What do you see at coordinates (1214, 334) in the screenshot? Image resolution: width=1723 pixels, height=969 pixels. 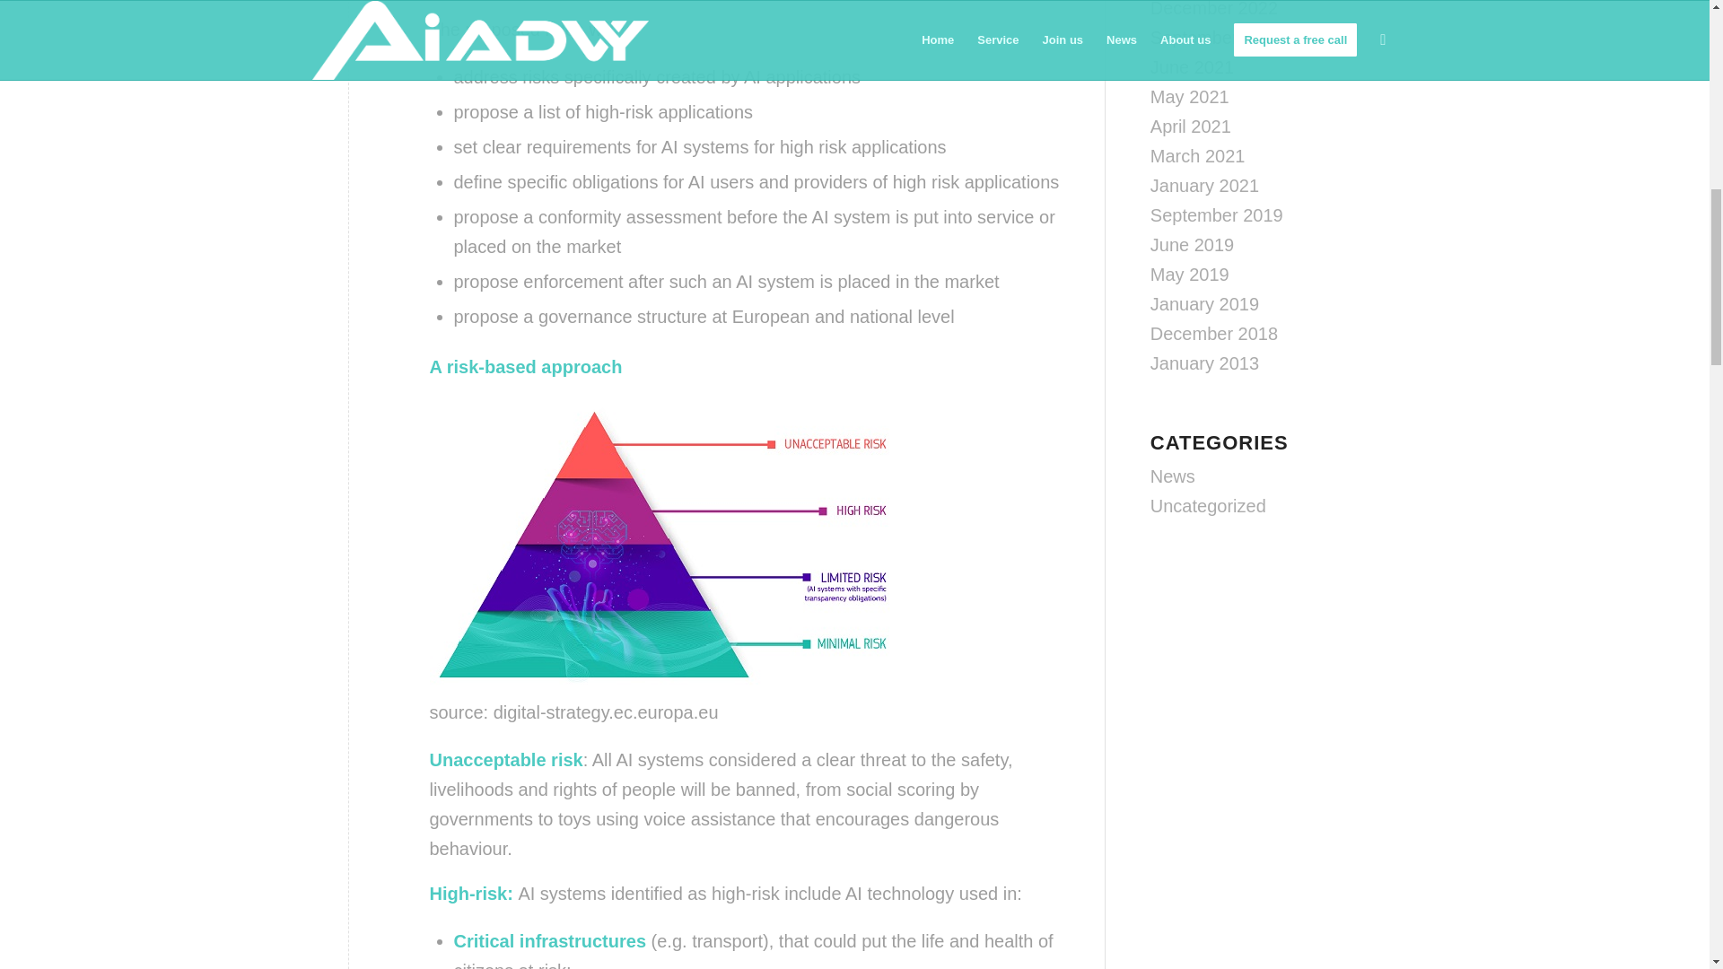 I see `December 2018` at bounding box center [1214, 334].